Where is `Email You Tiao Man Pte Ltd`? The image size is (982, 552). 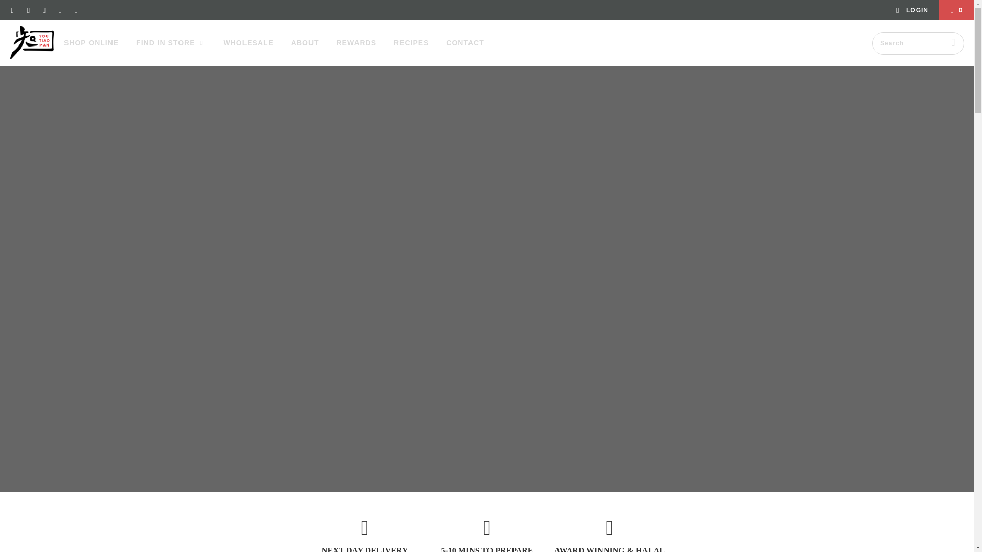 Email You Tiao Man Pte Ltd is located at coordinates (76, 10).